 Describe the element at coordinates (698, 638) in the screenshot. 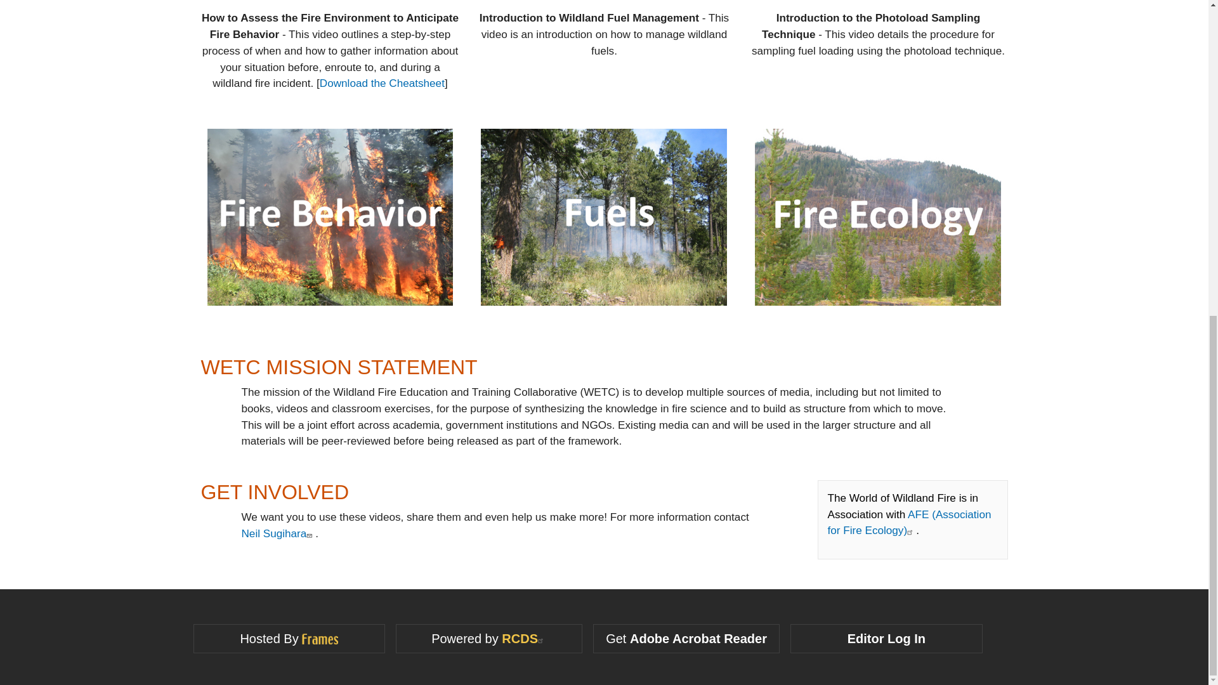

I see `Go to the Adobe Acrobat Reader website` at that location.